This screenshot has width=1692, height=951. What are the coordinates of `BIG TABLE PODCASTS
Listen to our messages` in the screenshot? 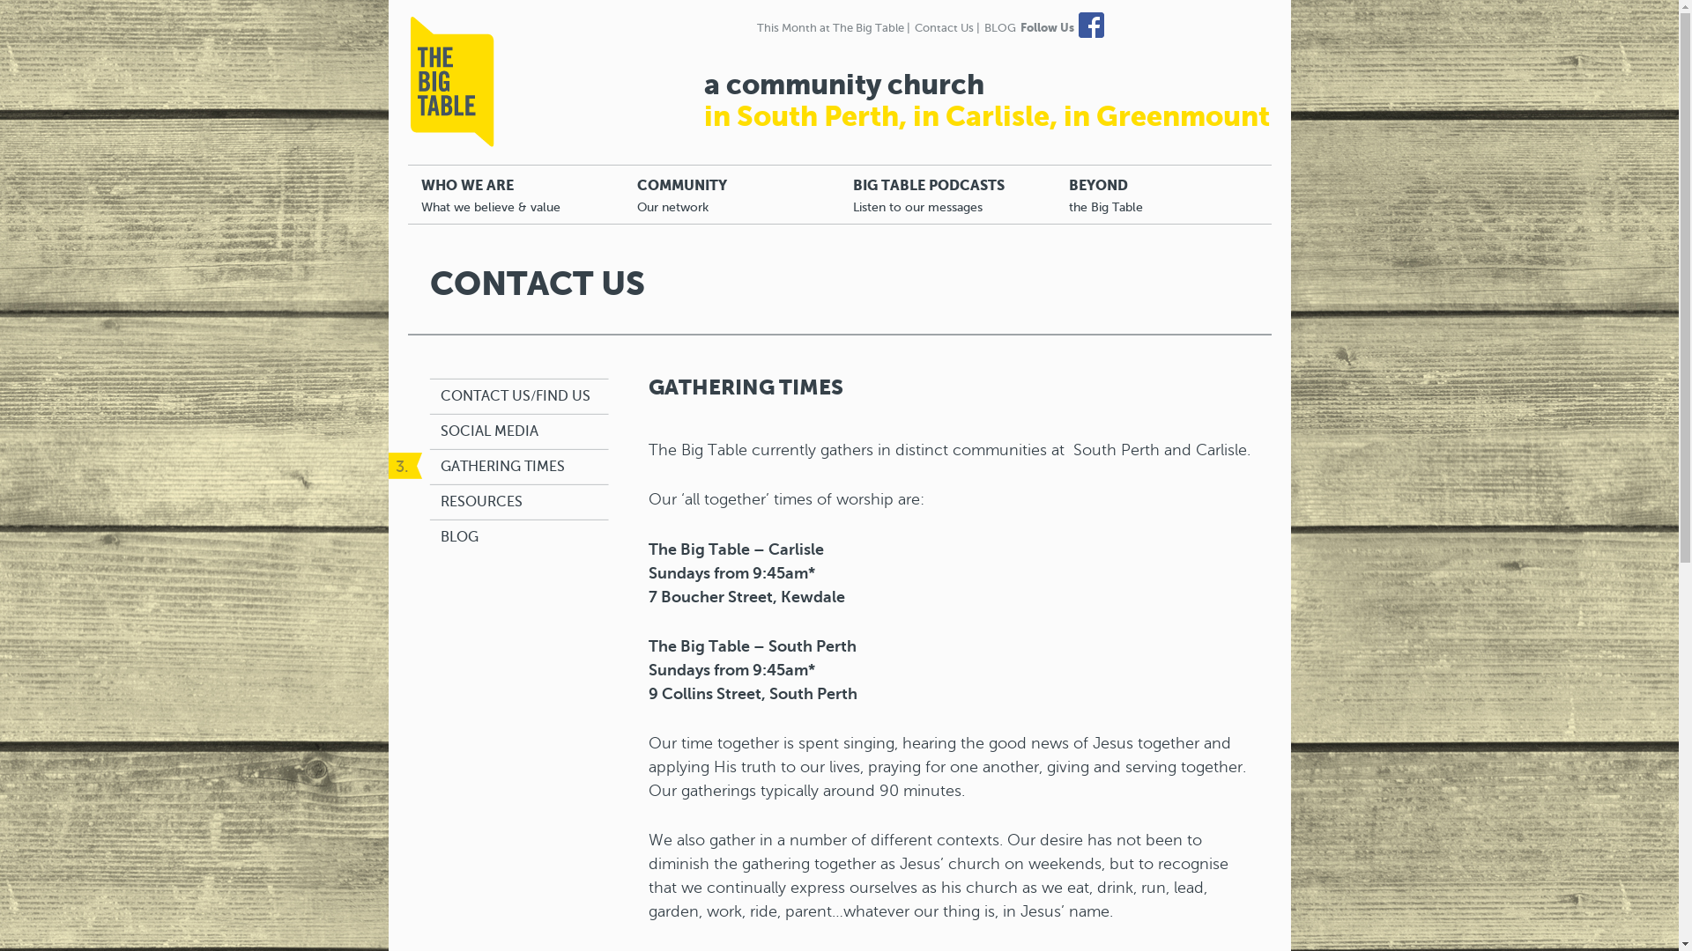 It's located at (946, 195).